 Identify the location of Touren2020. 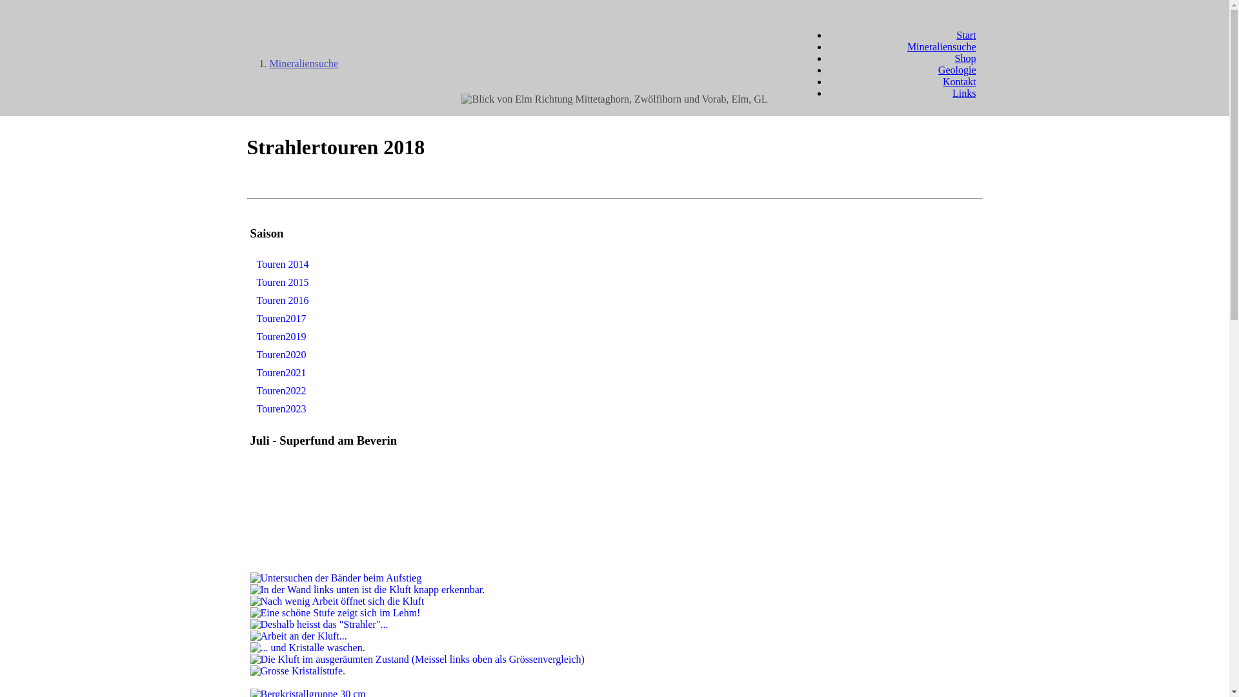
(281, 355).